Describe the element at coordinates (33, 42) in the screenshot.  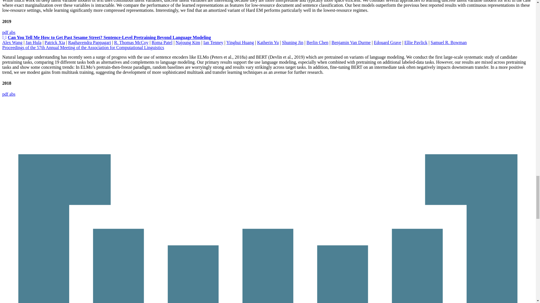
I see `Jan Hula` at that location.